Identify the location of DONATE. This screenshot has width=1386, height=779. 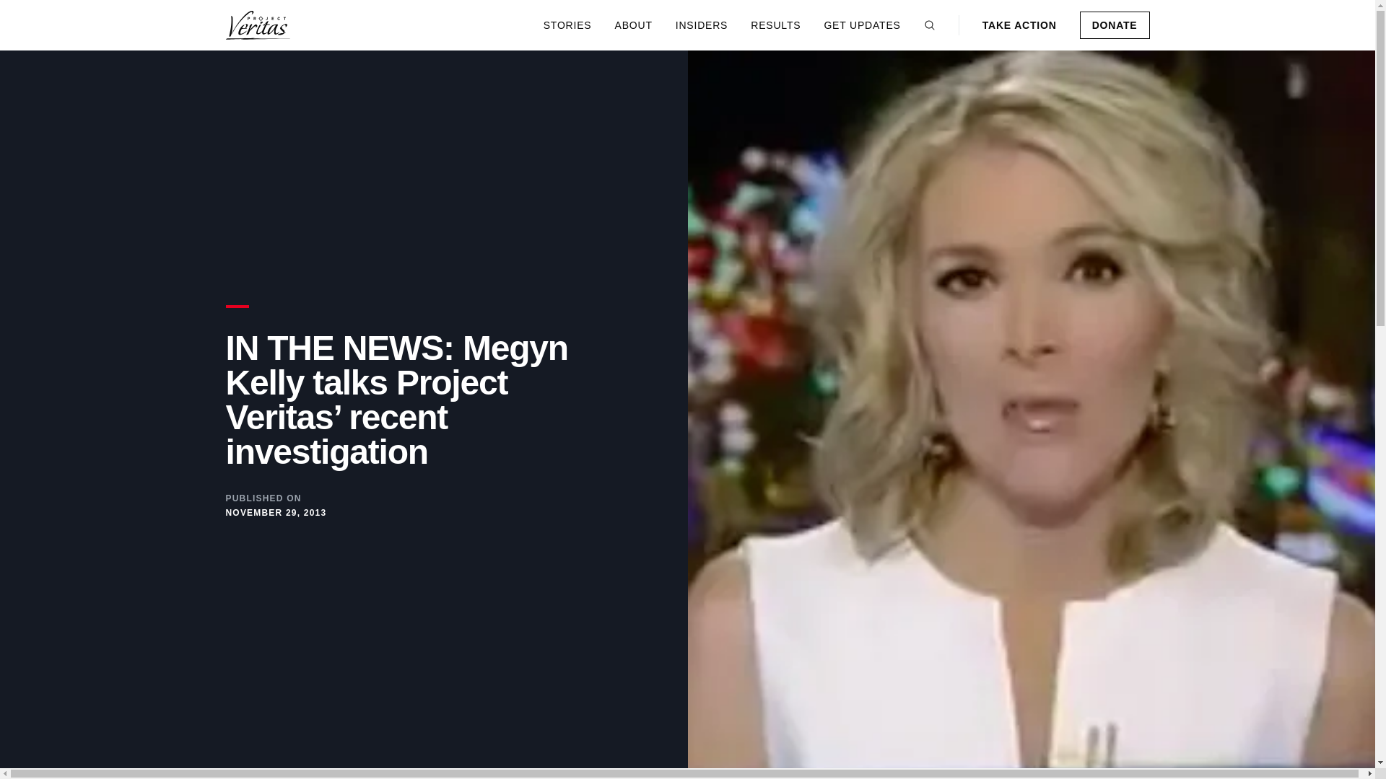
(1115, 25).